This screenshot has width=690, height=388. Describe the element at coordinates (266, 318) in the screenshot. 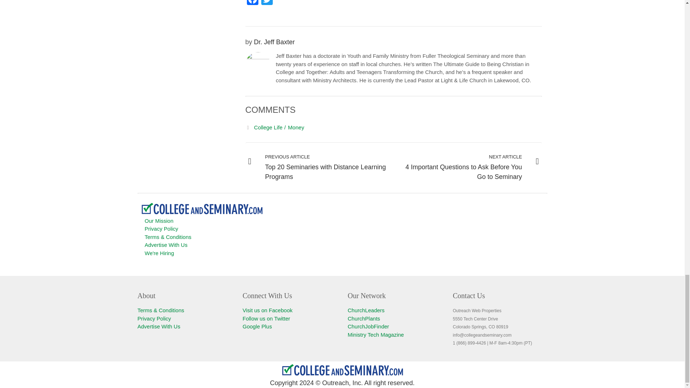

I see `college and seminary twitter` at that location.